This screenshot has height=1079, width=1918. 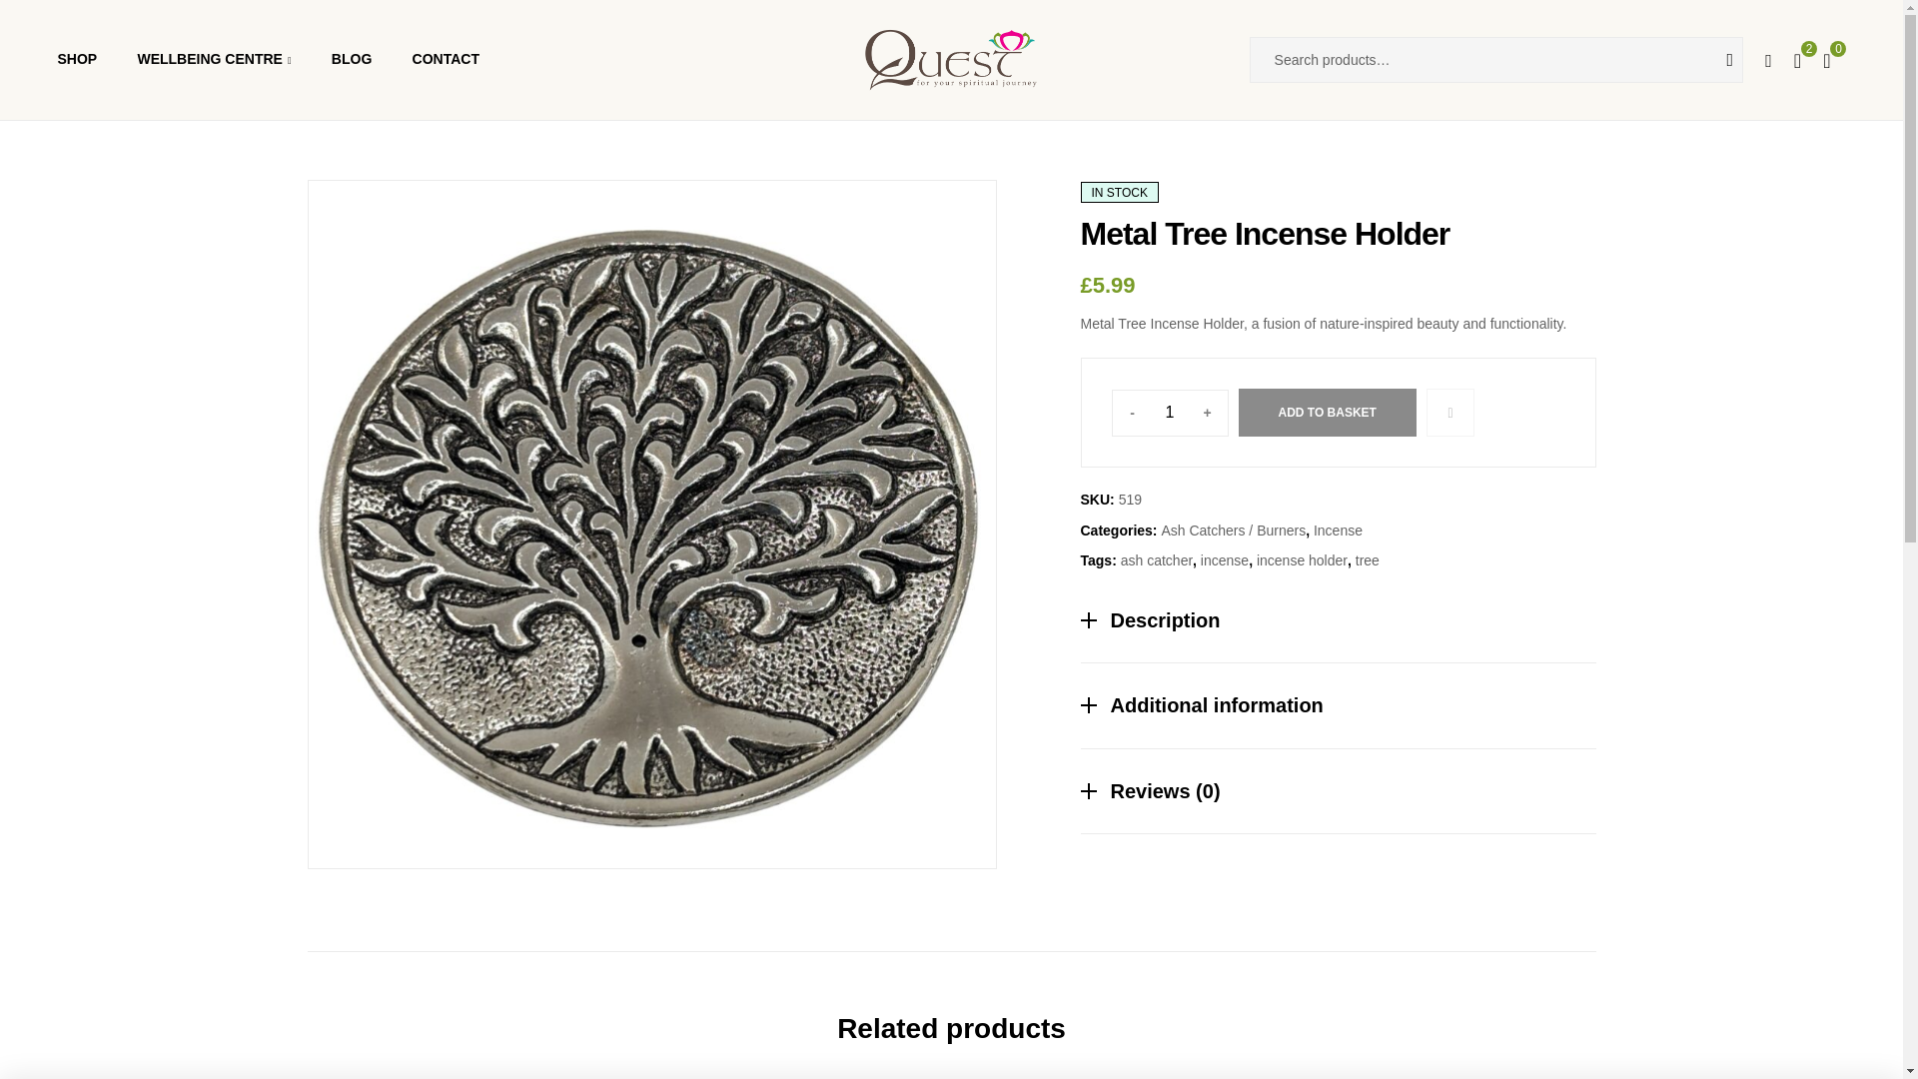 What do you see at coordinates (1338, 530) in the screenshot?
I see `Incense` at bounding box center [1338, 530].